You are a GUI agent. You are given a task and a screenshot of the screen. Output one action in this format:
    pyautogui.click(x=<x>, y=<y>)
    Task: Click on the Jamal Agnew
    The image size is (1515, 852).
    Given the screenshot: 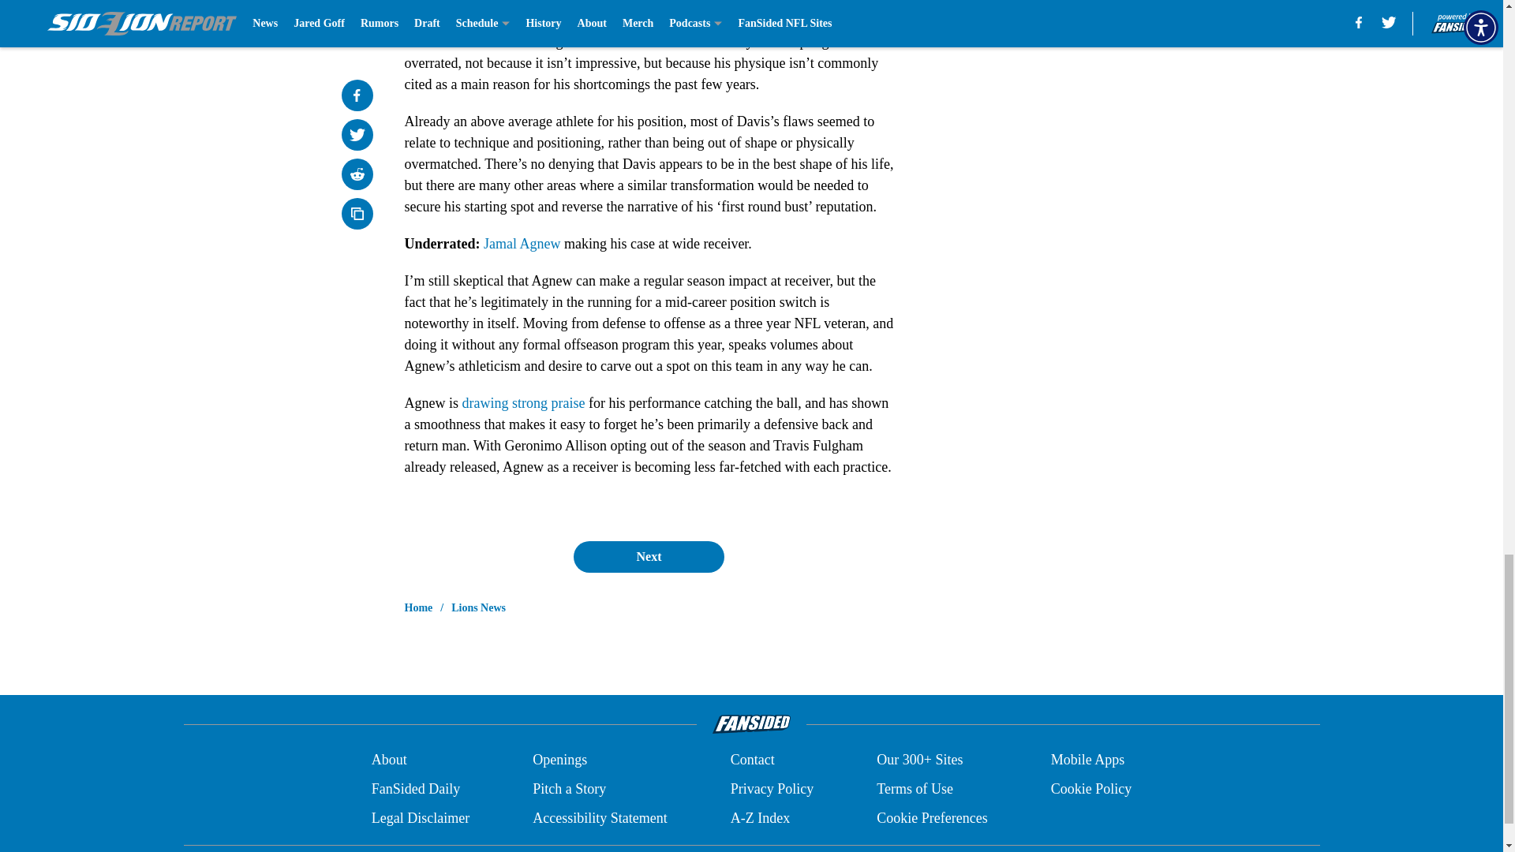 What is the action you would take?
    pyautogui.click(x=522, y=243)
    